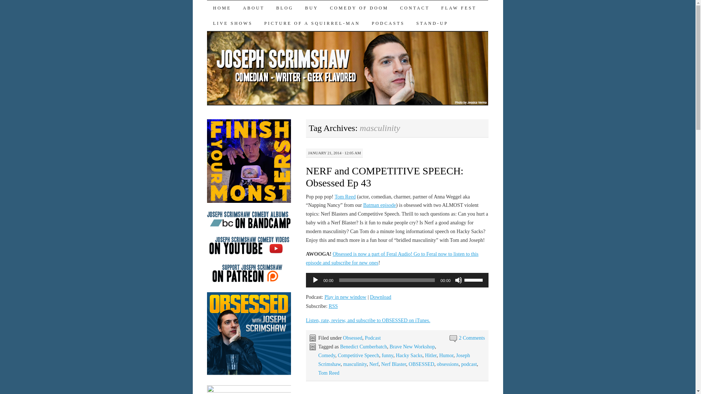  What do you see at coordinates (359, 8) in the screenshot?
I see `COMEDY OF DOOM` at bounding box center [359, 8].